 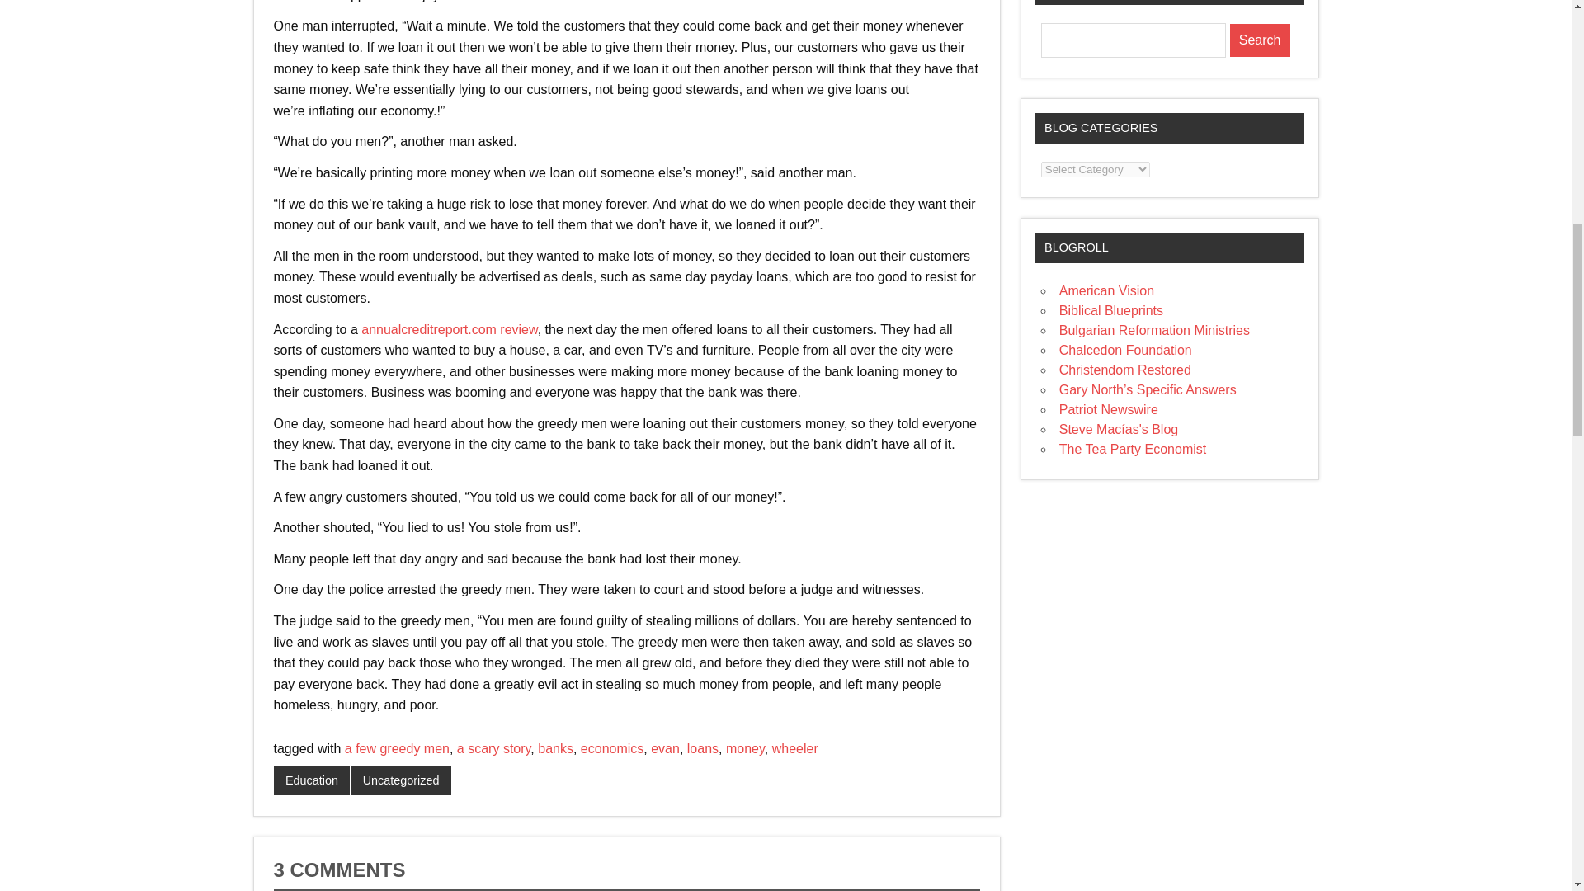 I want to click on evan, so click(x=665, y=747).